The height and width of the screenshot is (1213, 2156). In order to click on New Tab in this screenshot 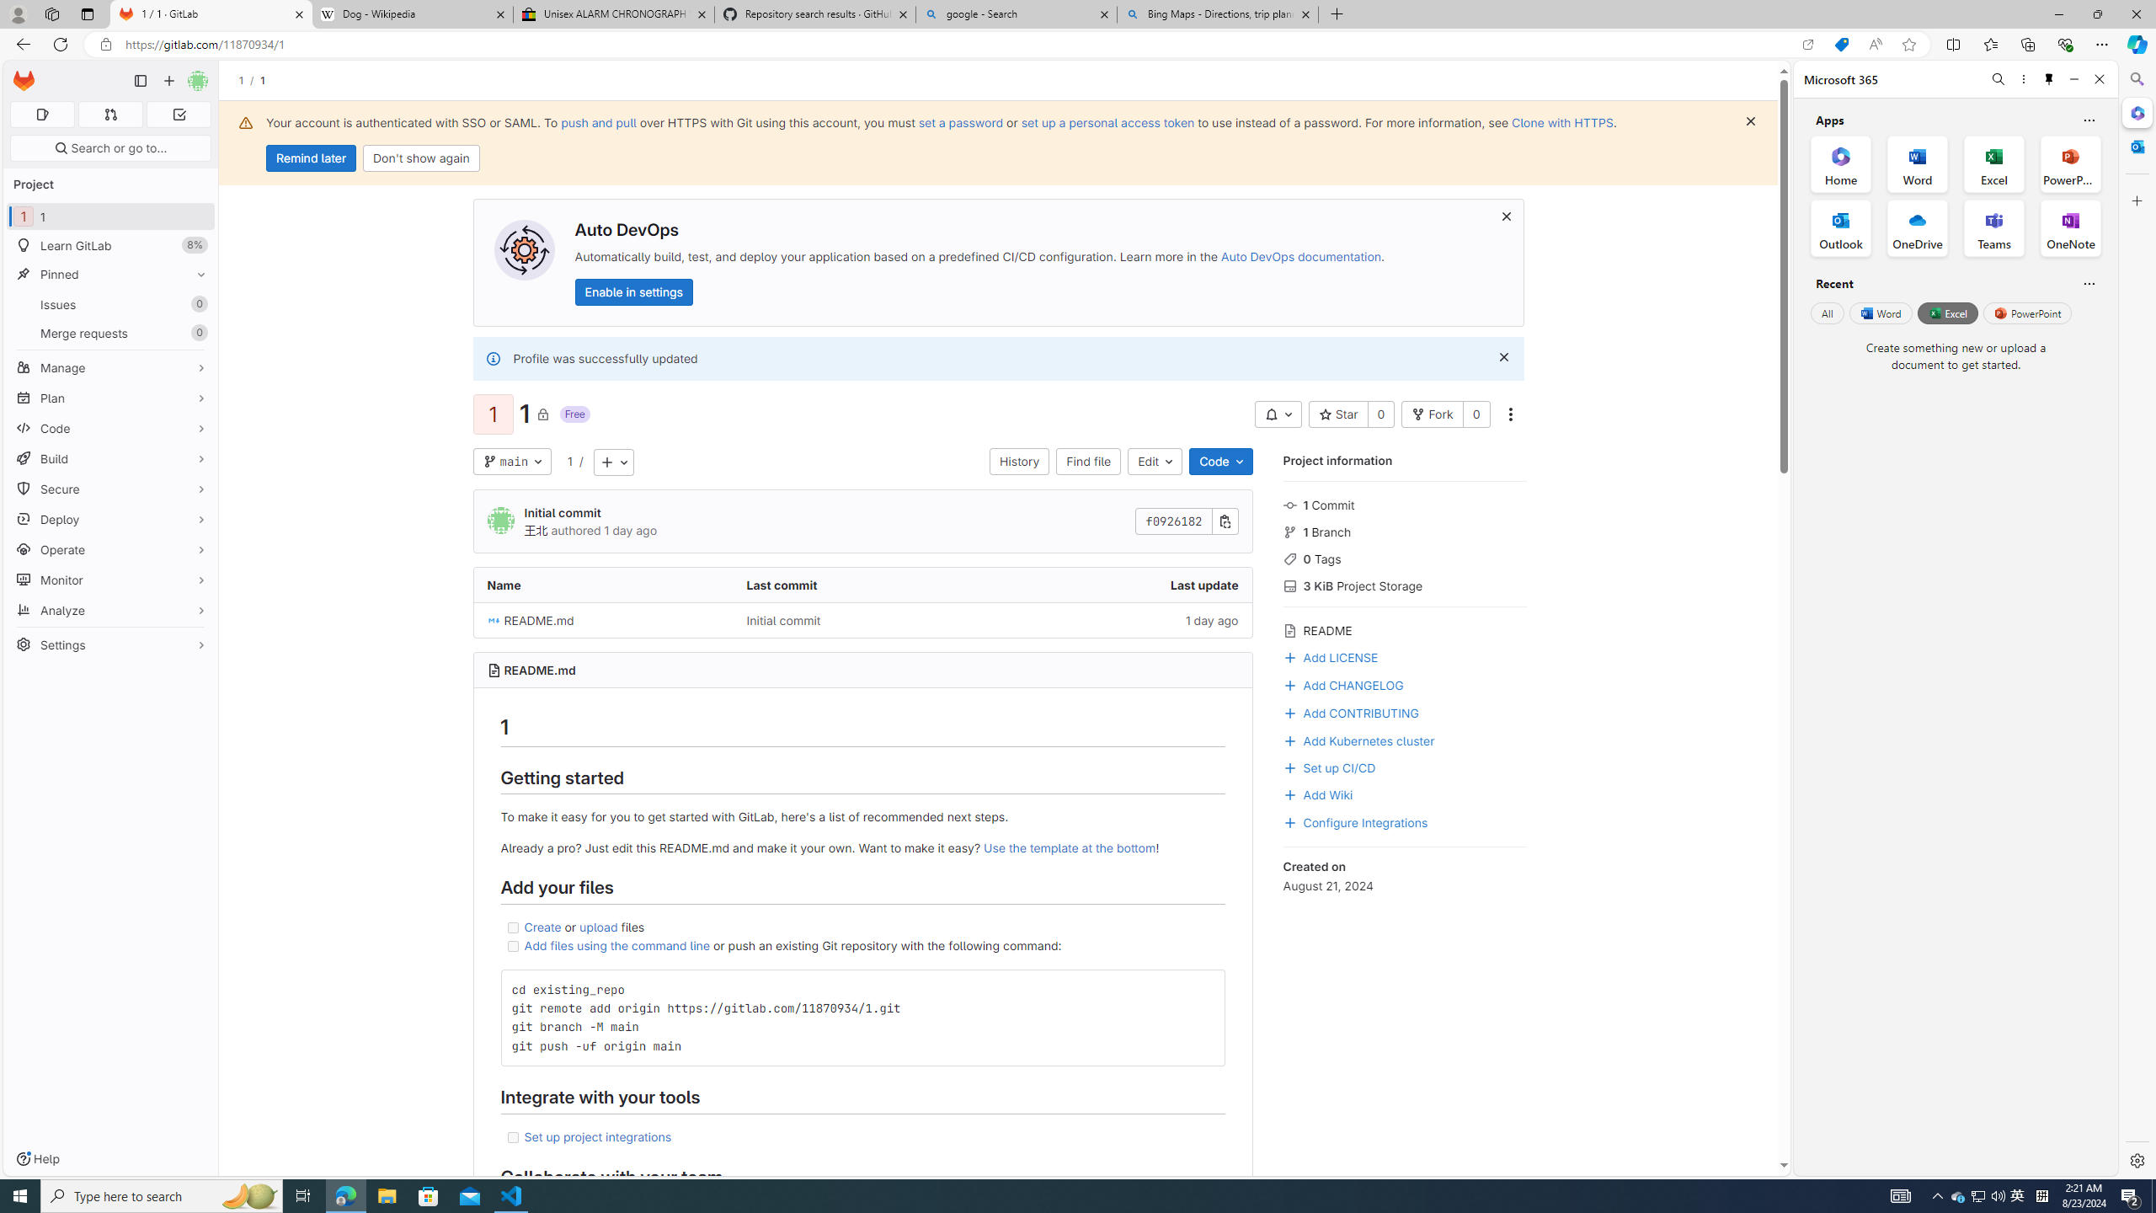, I will do `click(1337, 14)`.